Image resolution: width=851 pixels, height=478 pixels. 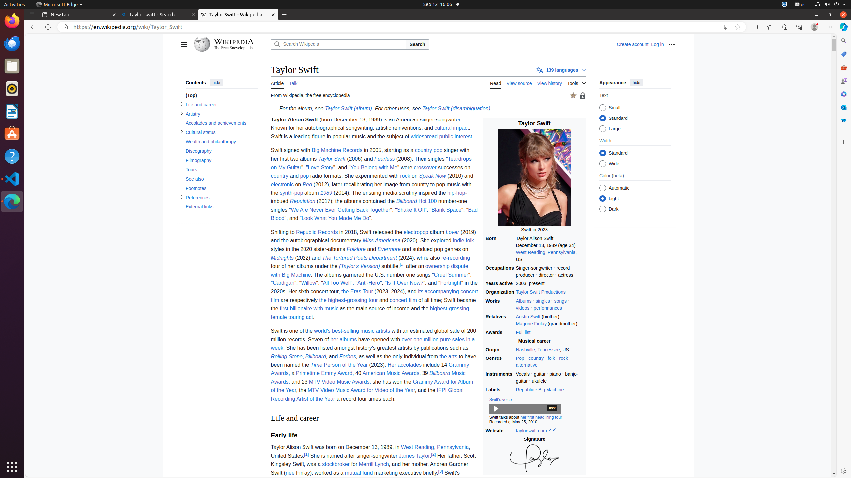 I want to click on Reputation, so click(x=303, y=201).